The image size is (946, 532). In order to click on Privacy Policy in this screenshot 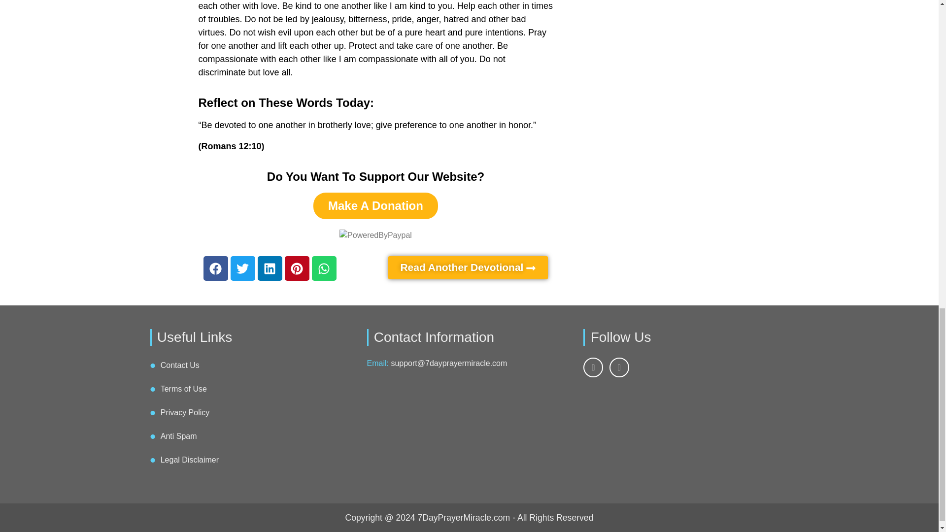, I will do `click(185, 413)`.